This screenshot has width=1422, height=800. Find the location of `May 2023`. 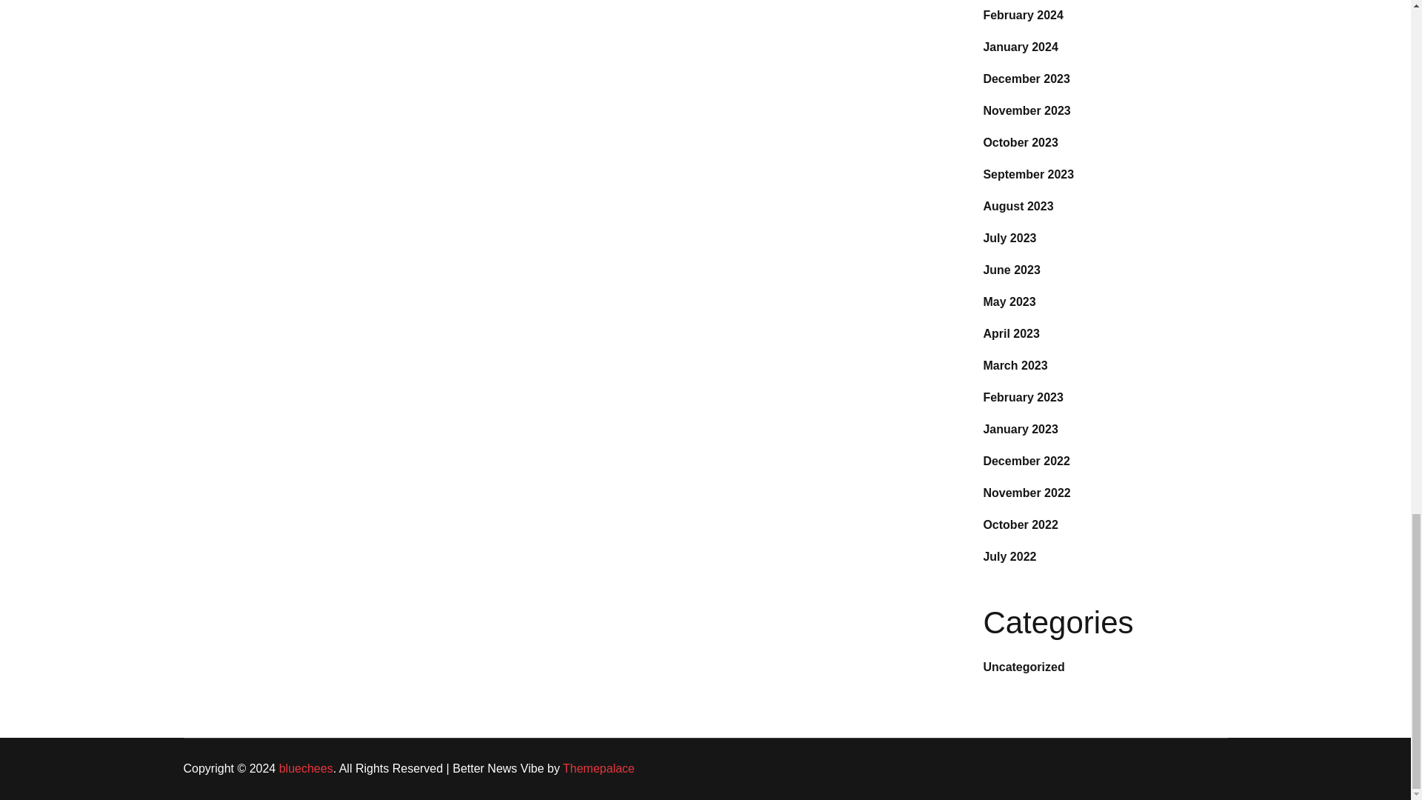

May 2023 is located at coordinates (1009, 301).